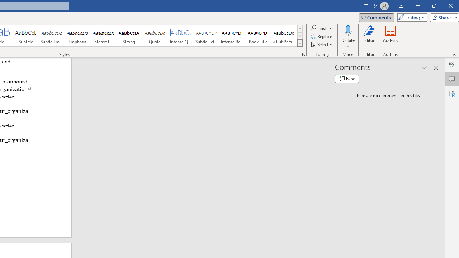 The width and height of the screenshot is (459, 258). What do you see at coordinates (369, 37) in the screenshot?
I see `Editor` at bounding box center [369, 37].